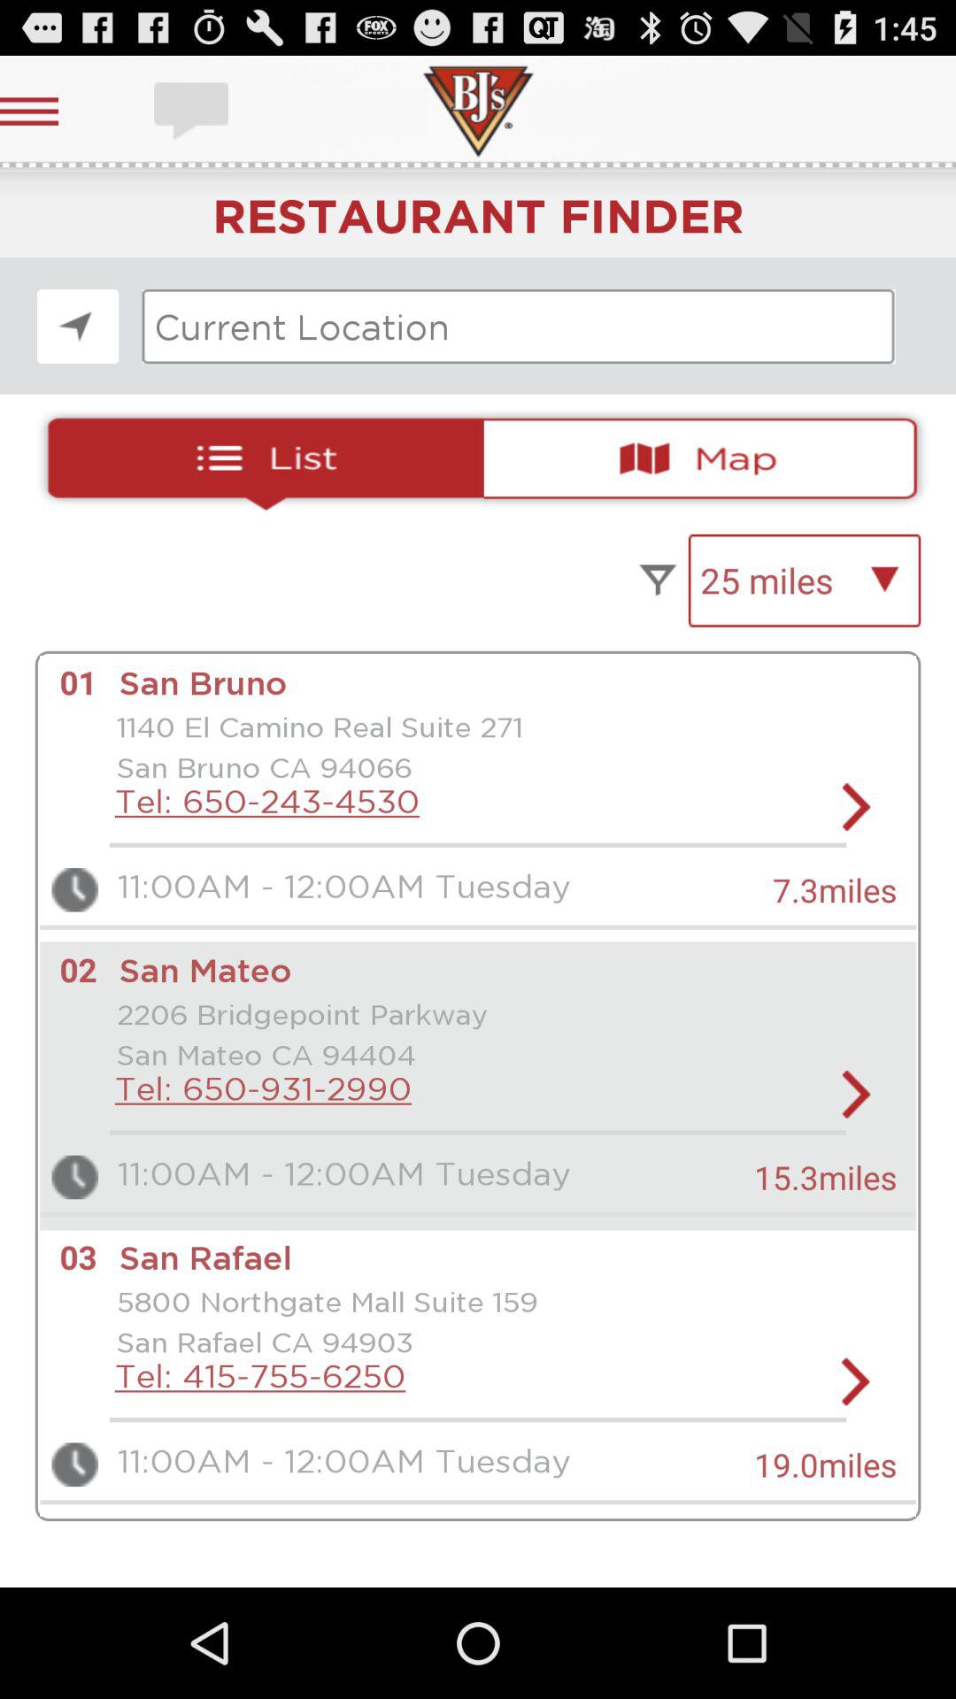  Describe the element at coordinates (193, 111) in the screenshot. I see `message button` at that location.